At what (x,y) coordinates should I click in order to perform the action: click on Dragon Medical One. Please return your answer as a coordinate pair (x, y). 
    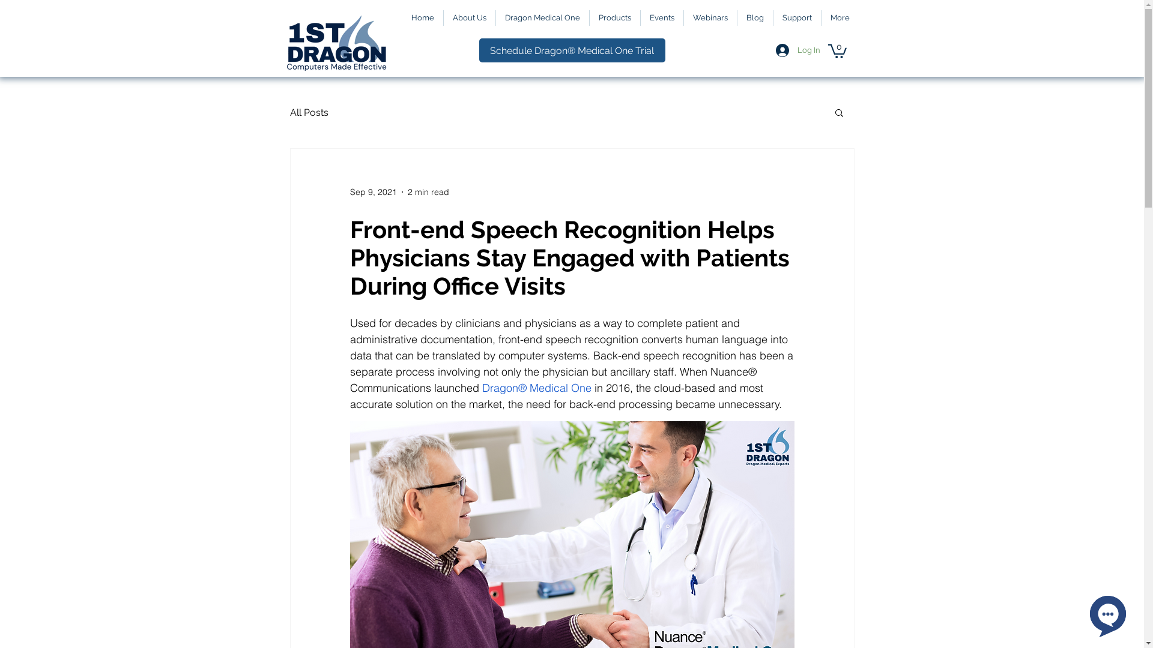
    Looking at the image, I should click on (543, 18).